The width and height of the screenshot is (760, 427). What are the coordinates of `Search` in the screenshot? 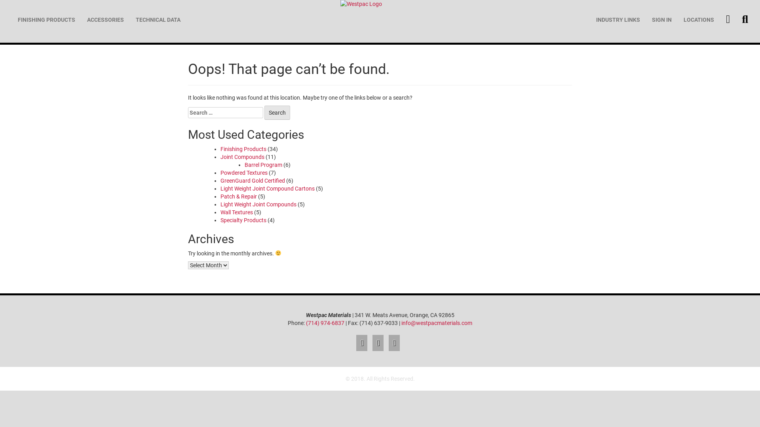 It's located at (277, 113).